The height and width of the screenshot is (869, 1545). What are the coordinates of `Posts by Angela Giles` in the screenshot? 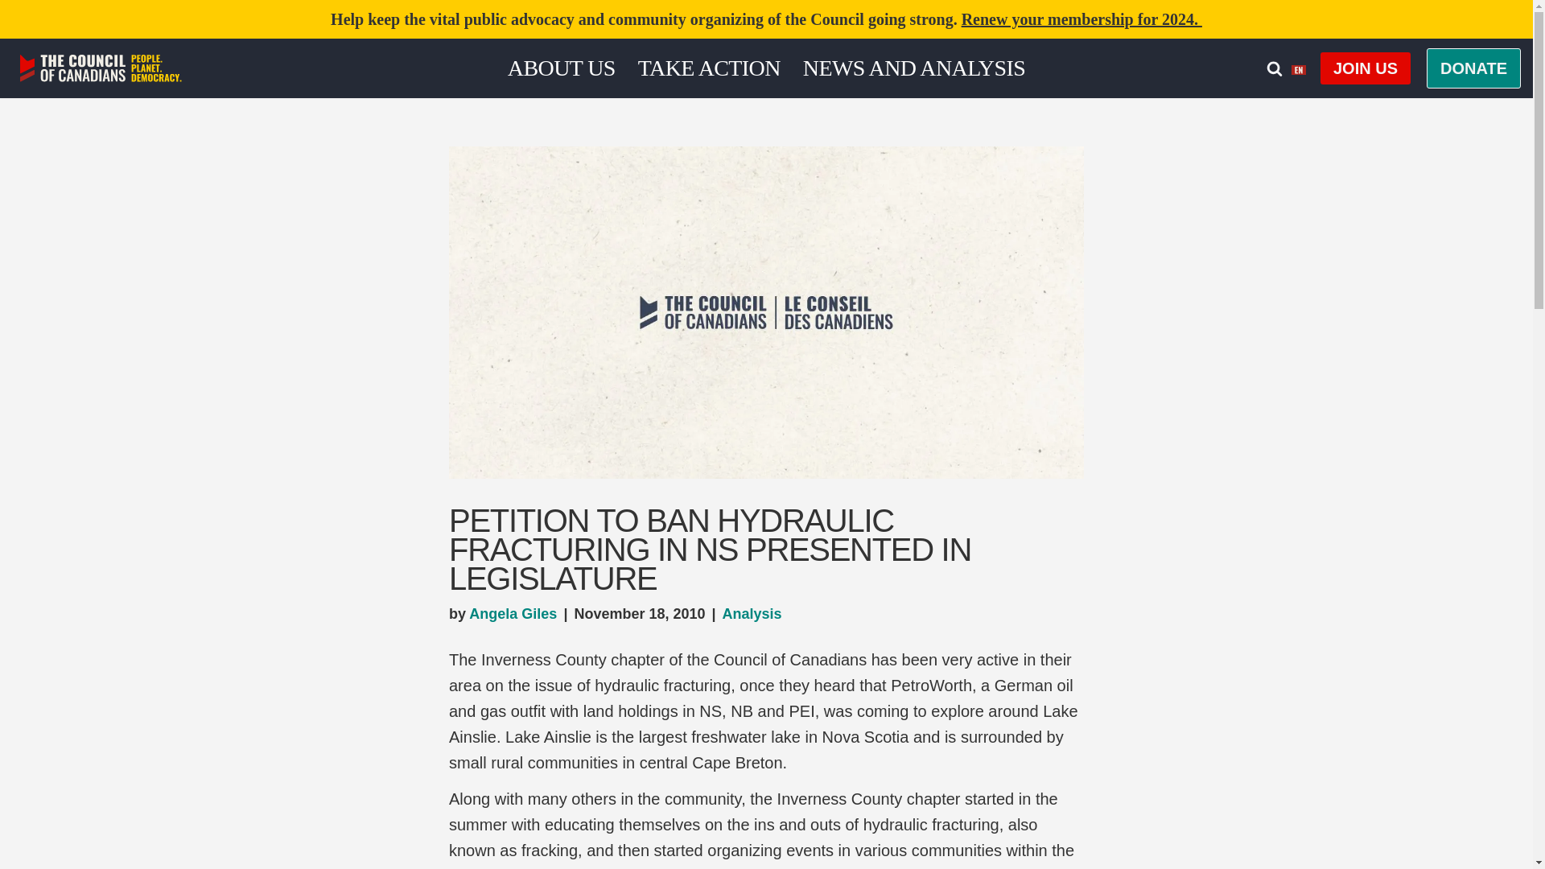 It's located at (513, 613).